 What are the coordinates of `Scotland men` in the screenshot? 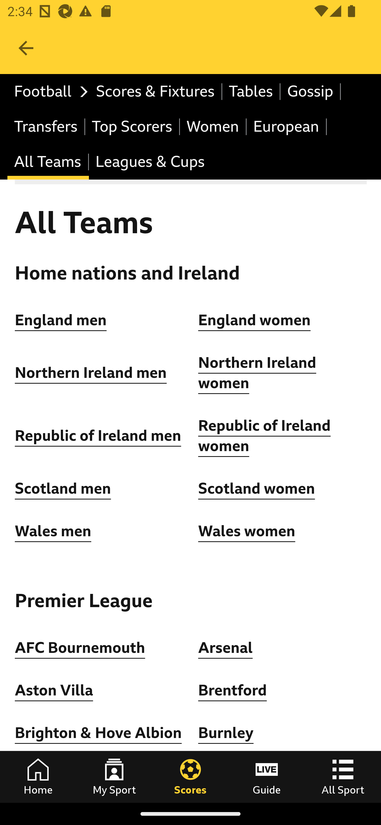 It's located at (63, 489).